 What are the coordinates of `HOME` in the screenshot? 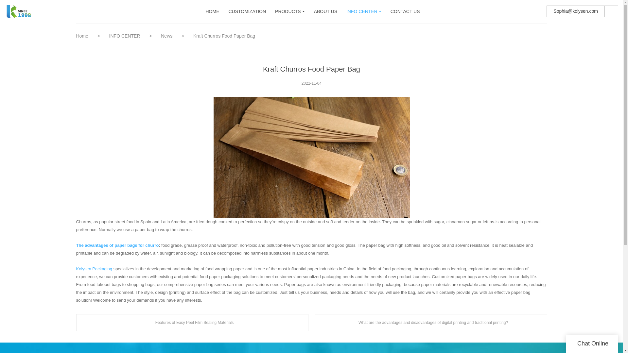 It's located at (212, 11).